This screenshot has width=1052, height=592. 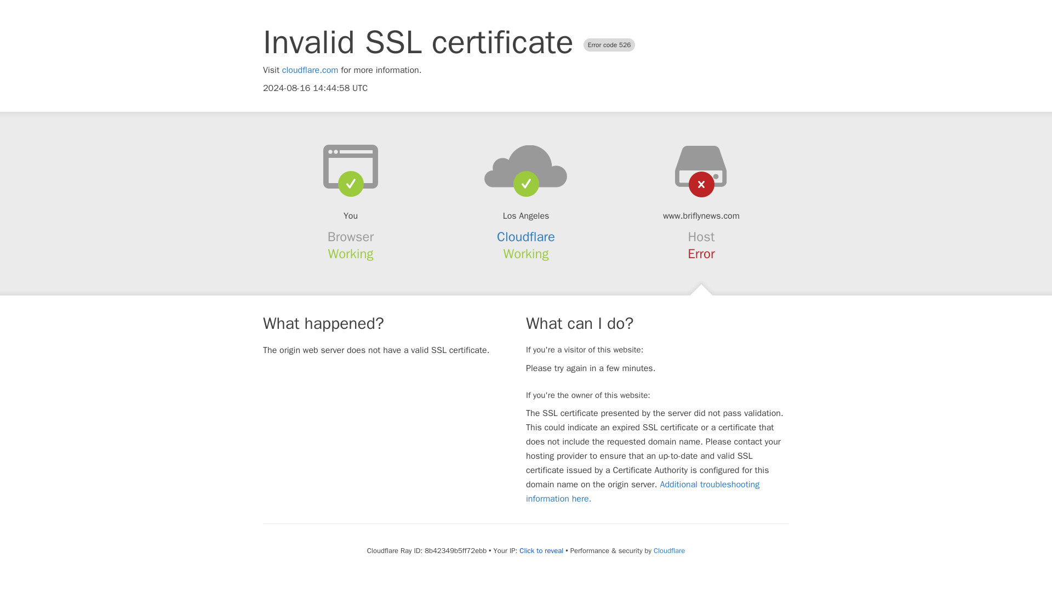 I want to click on Cloudflare, so click(x=526, y=237).